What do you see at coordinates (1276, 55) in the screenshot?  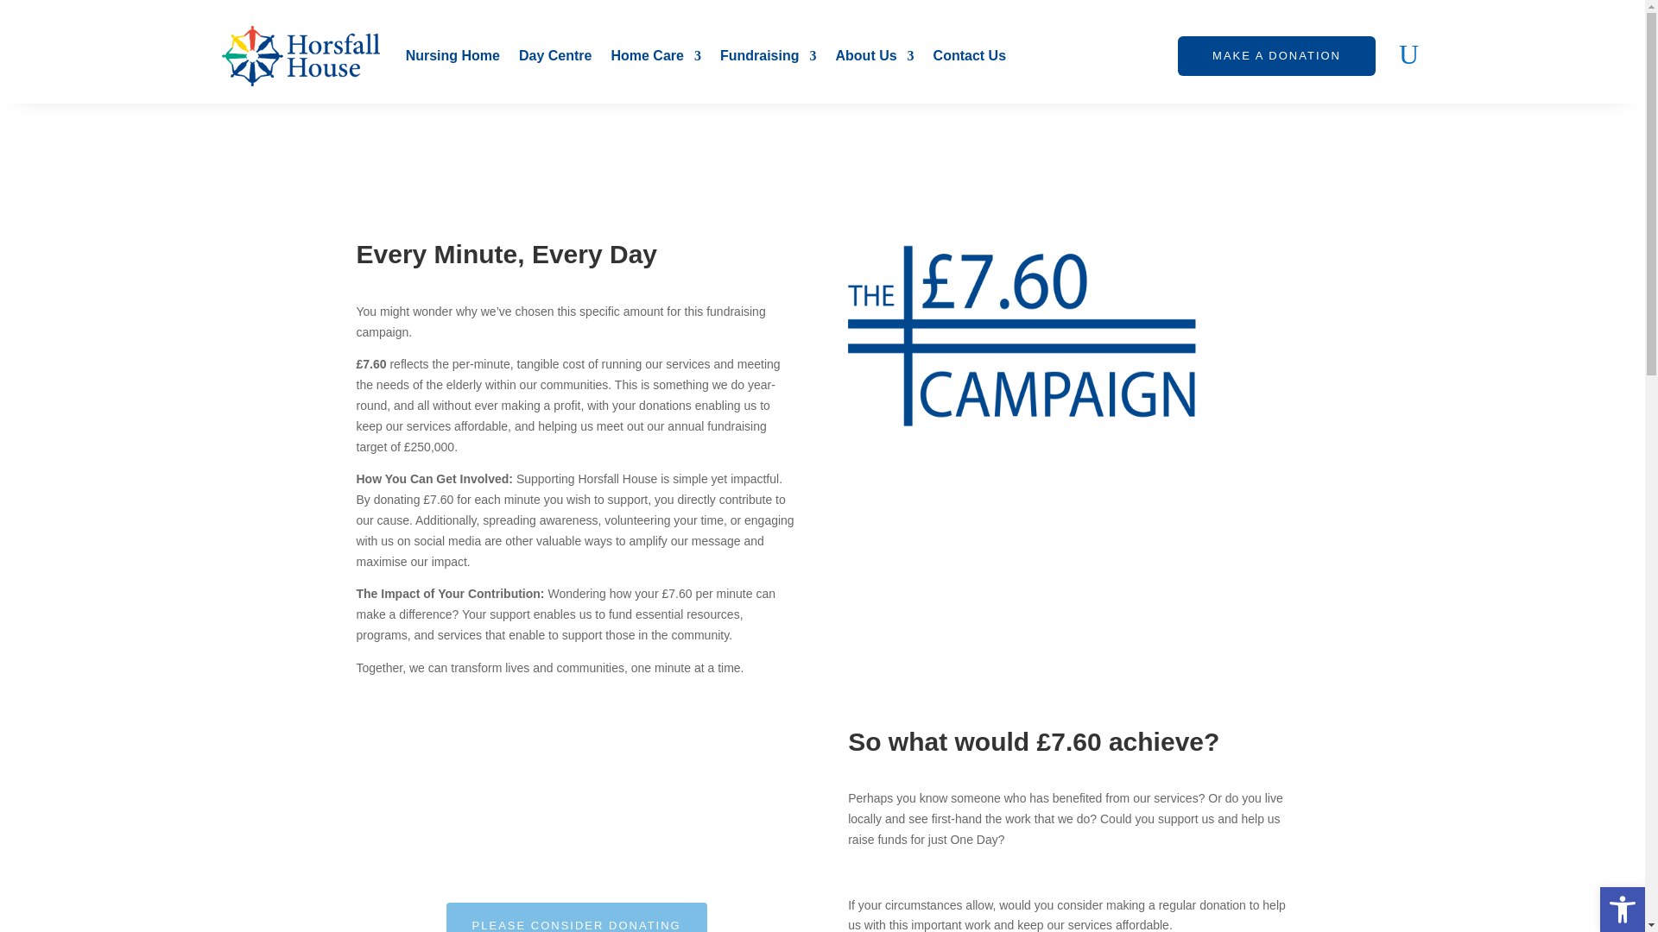 I see `MAKE A DONATION` at bounding box center [1276, 55].